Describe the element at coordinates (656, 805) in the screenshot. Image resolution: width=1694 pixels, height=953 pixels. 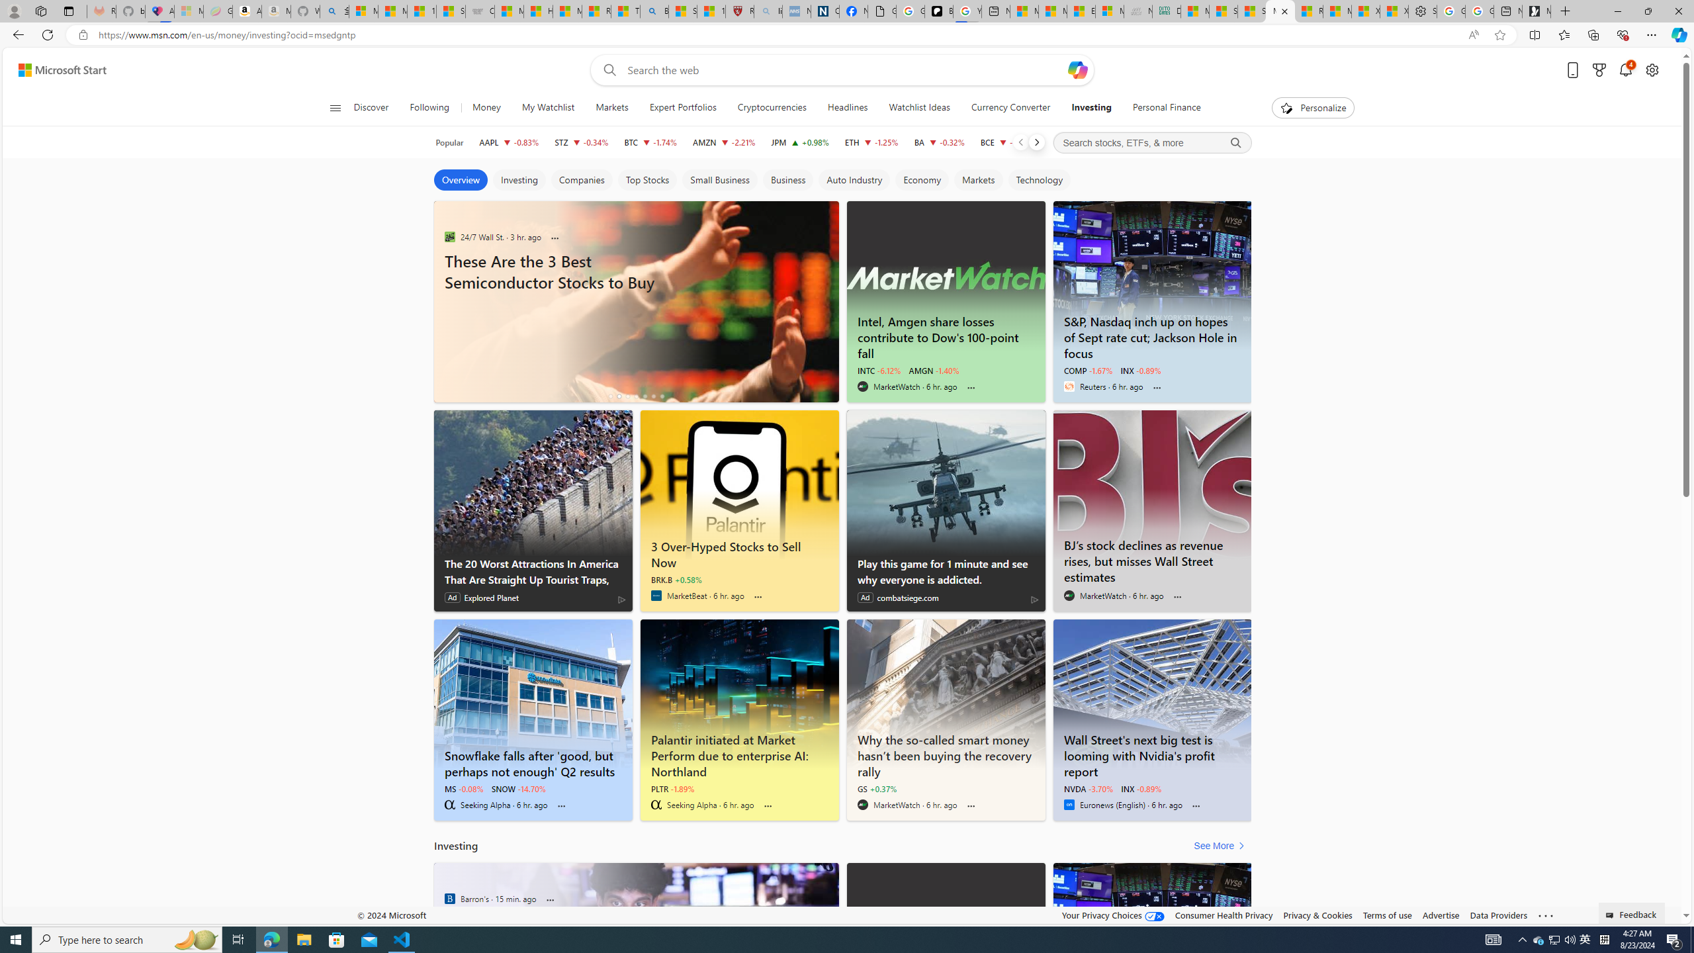
I see `Seeking Alpha` at that location.